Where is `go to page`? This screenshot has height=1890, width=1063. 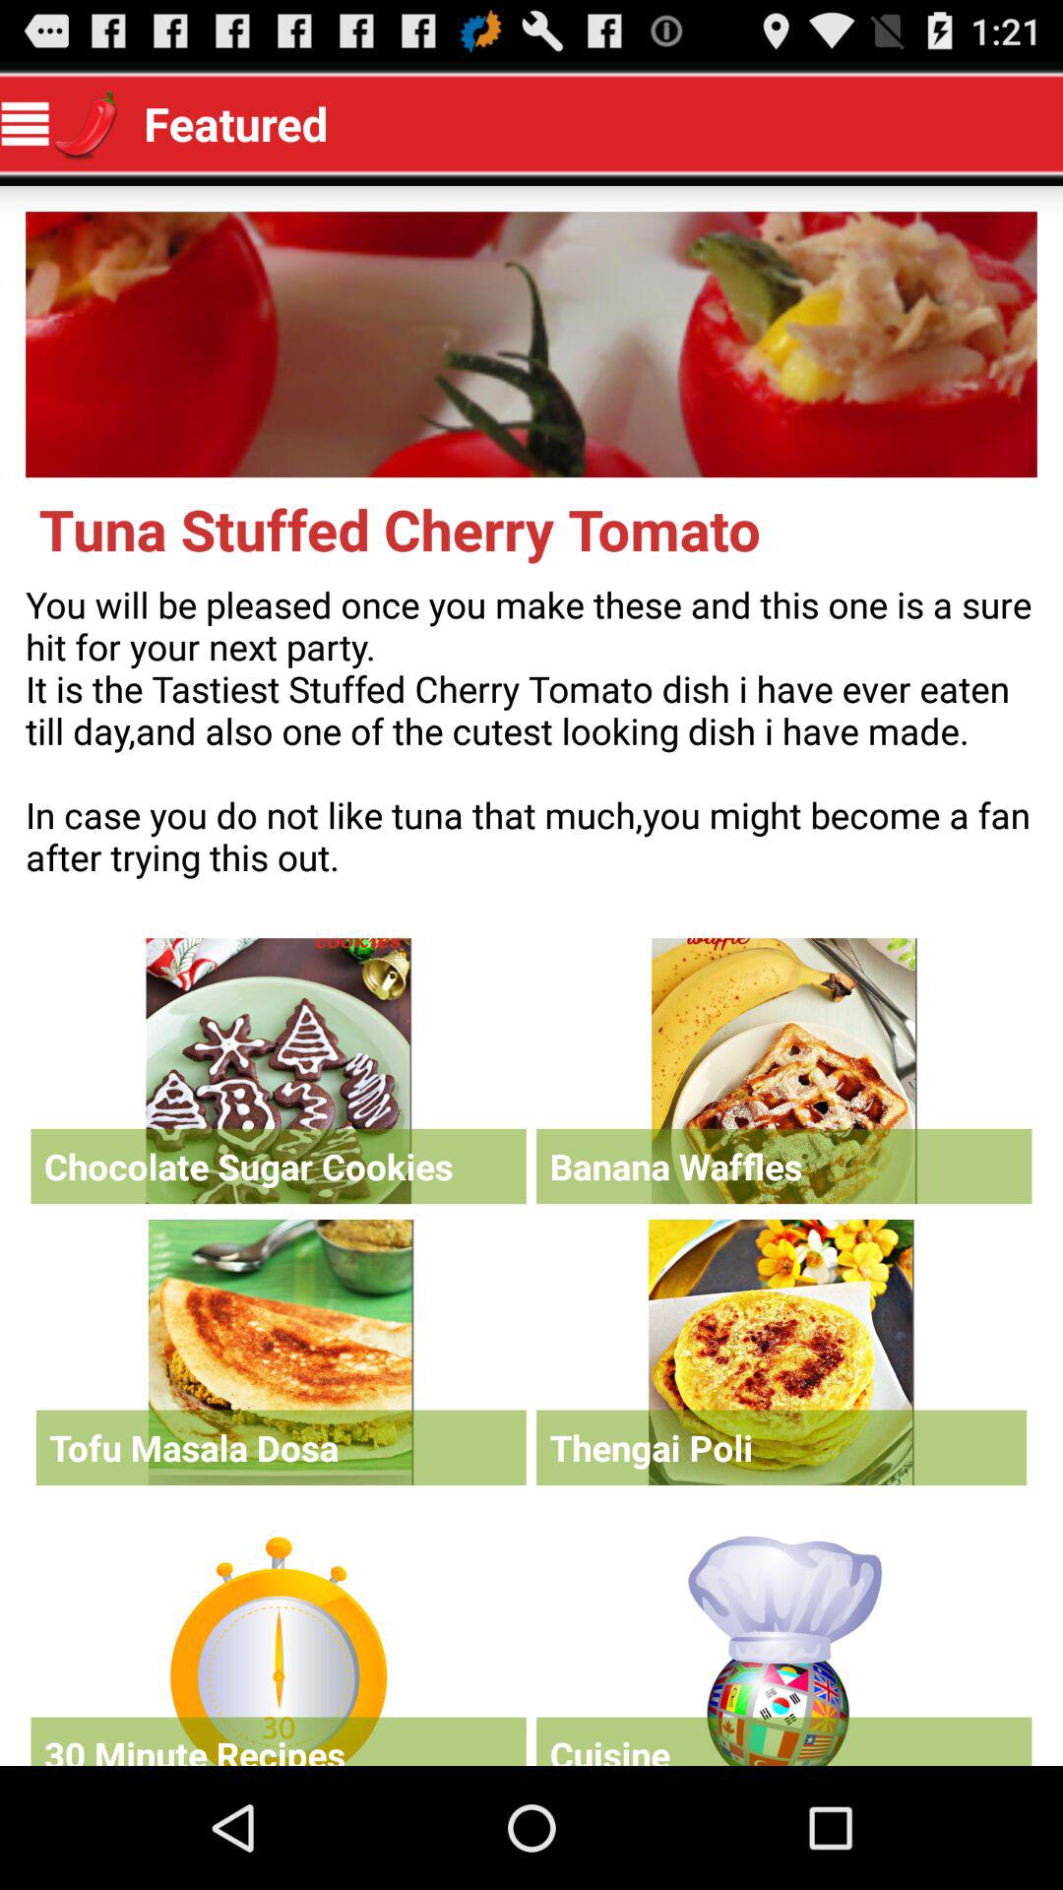
go to page is located at coordinates (278, 1646).